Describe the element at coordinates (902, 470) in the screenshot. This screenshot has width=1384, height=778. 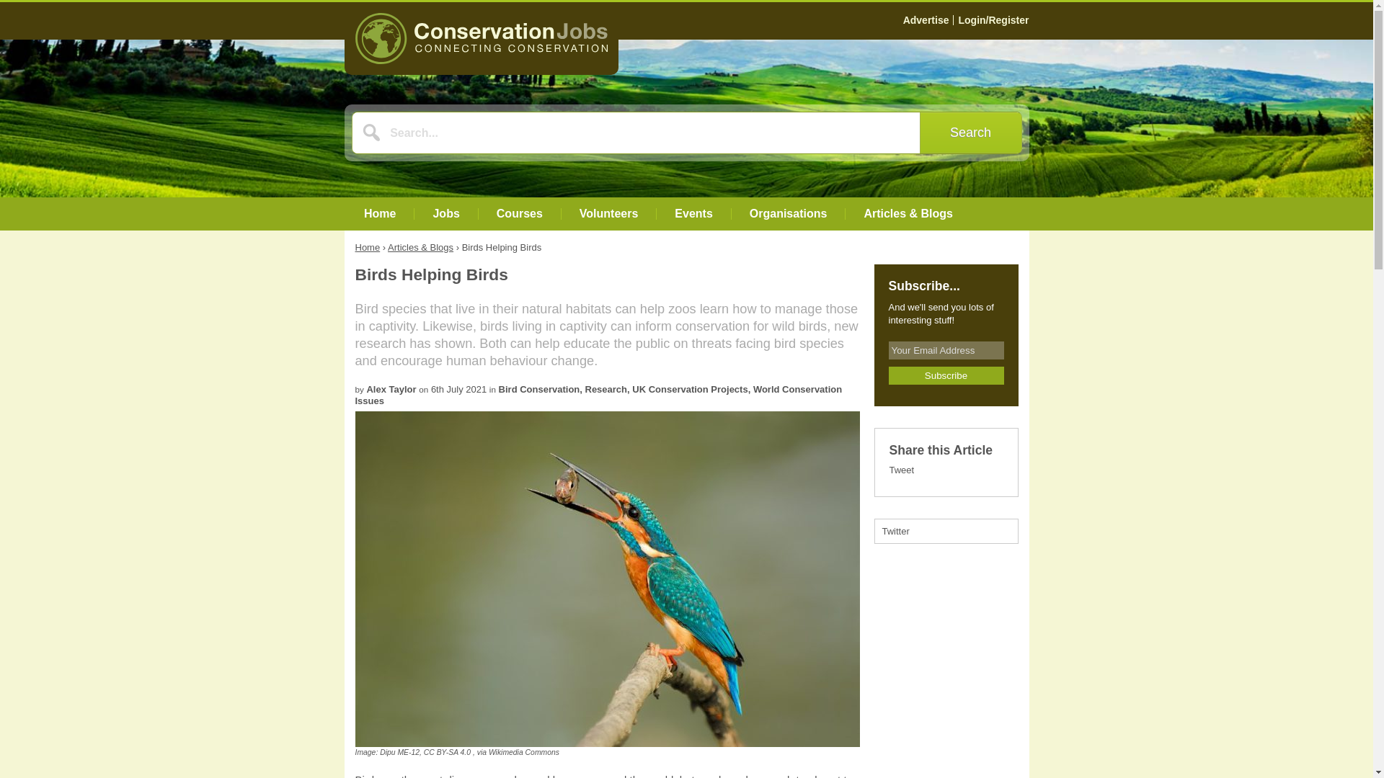
I see `Tweet` at that location.